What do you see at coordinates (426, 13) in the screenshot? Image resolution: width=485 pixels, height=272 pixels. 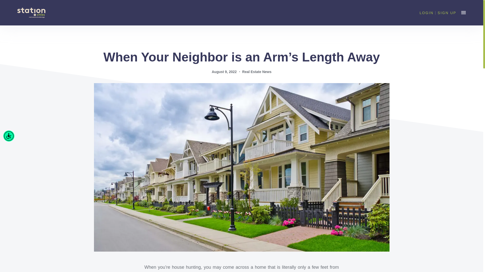 I see `LOGIN` at bounding box center [426, 13].